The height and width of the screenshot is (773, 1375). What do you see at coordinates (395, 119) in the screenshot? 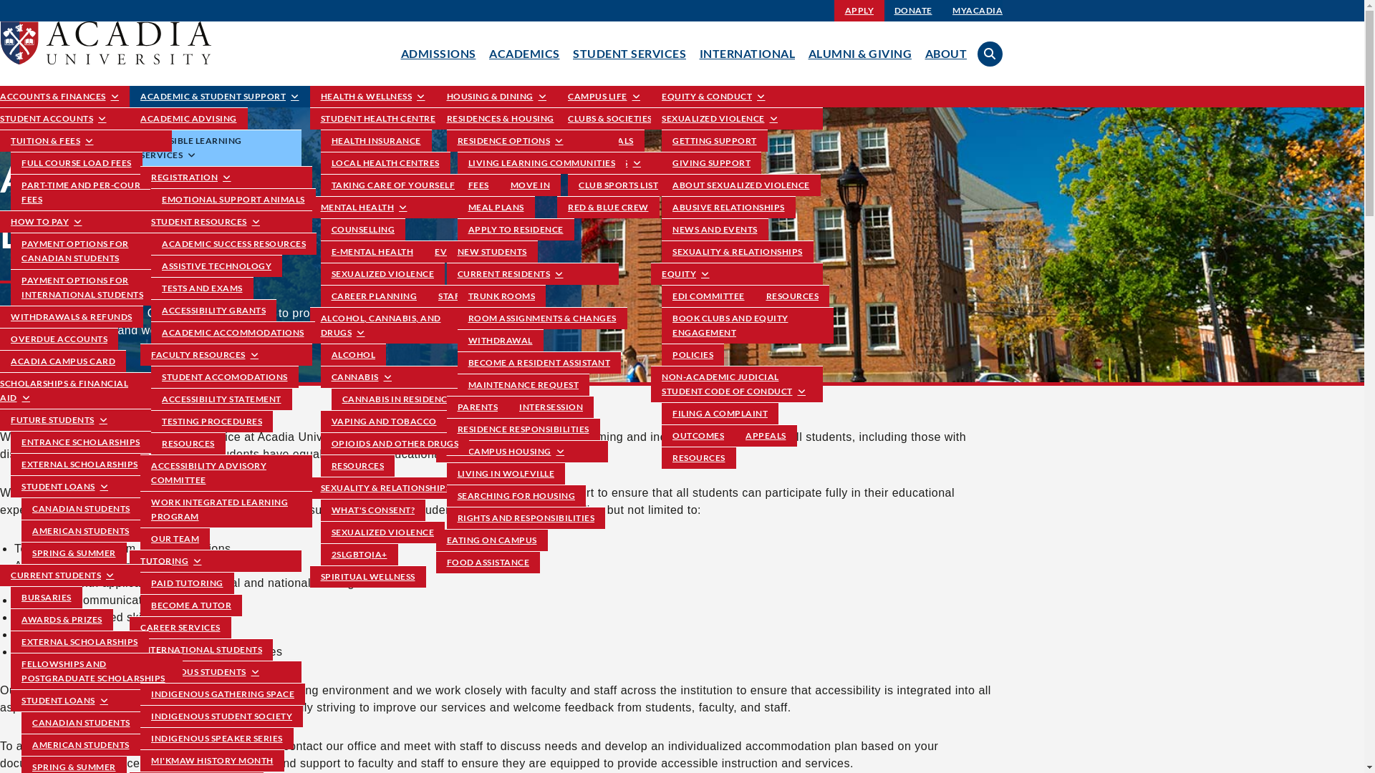
I see `STUDENT HEALTH CENTRE` at bounding box center [395, 119].